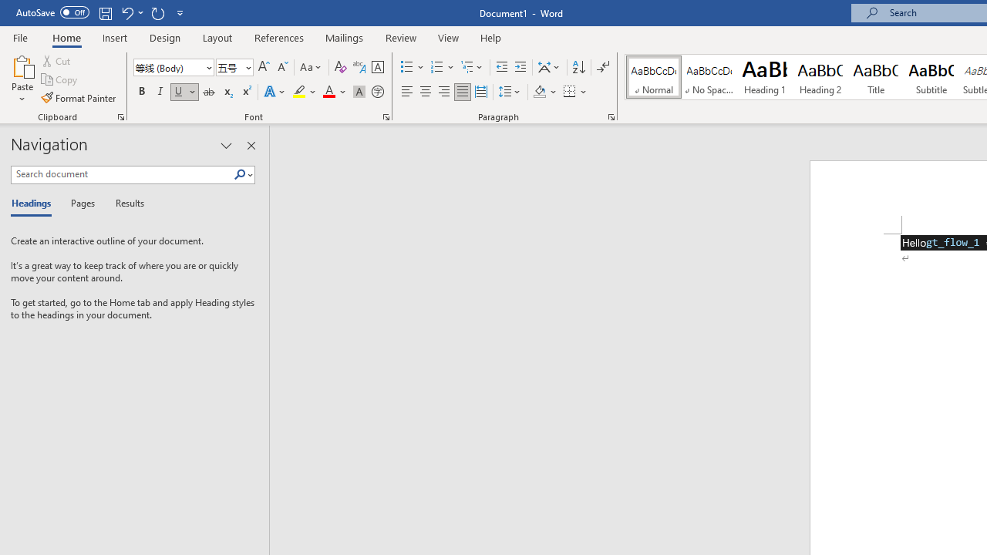 This screenshot has width=987, height=555. Describe the element at coordinates (501, 68) in the screenshot. I see `Decrease Indent` at that location.